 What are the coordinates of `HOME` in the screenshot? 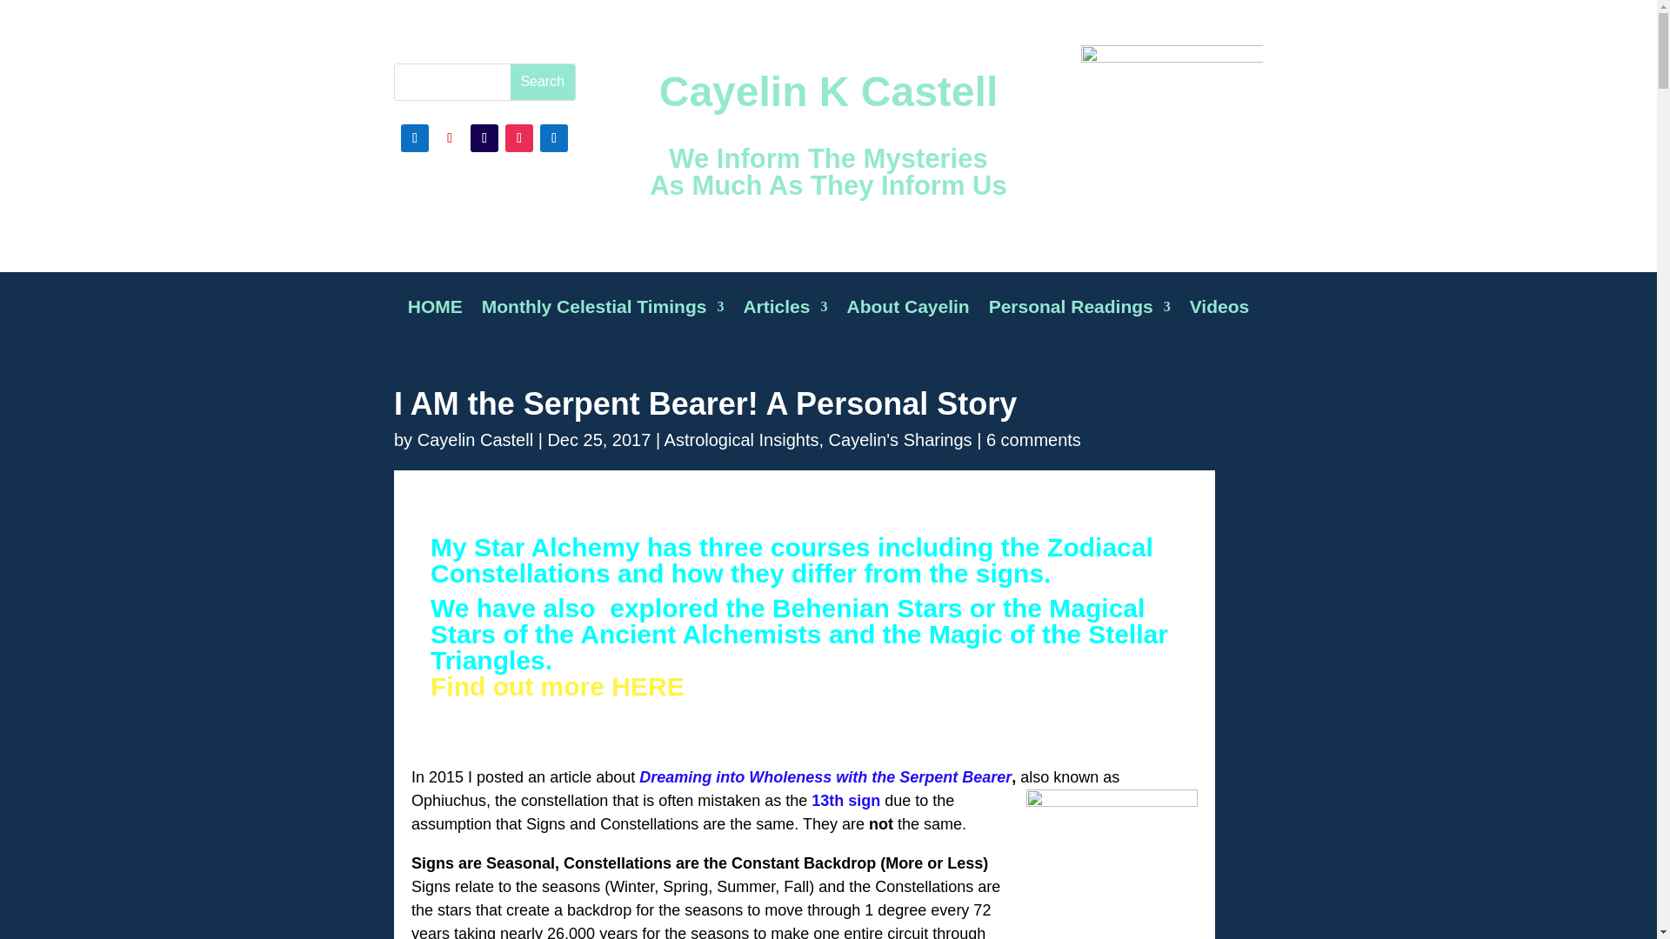 It's located at (435, 318).